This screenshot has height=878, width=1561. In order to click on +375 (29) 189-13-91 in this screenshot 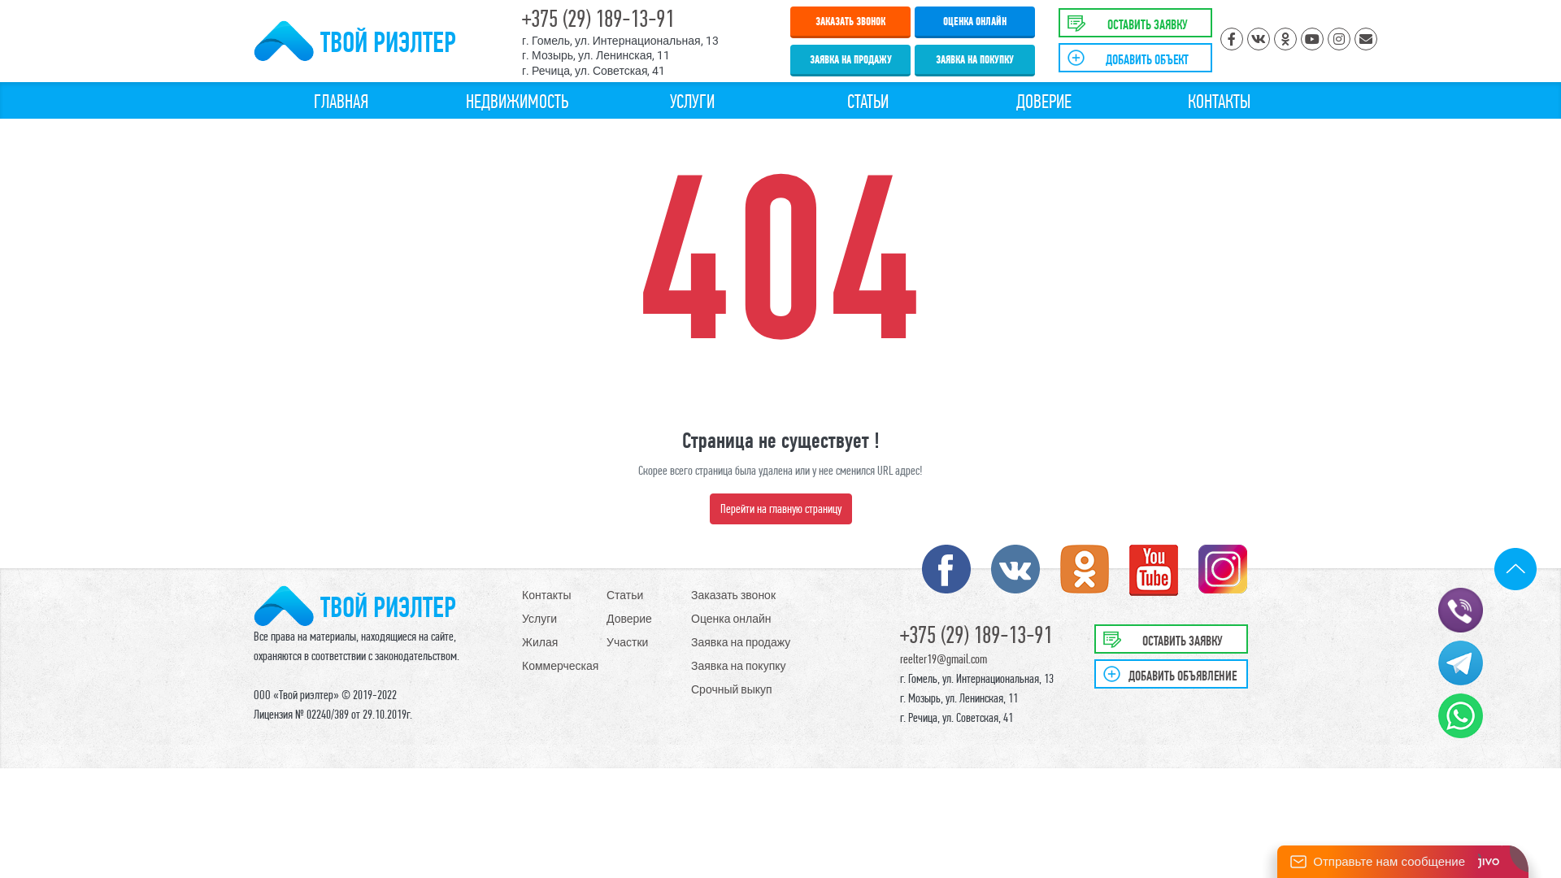, I will do `click(976, 635)`.